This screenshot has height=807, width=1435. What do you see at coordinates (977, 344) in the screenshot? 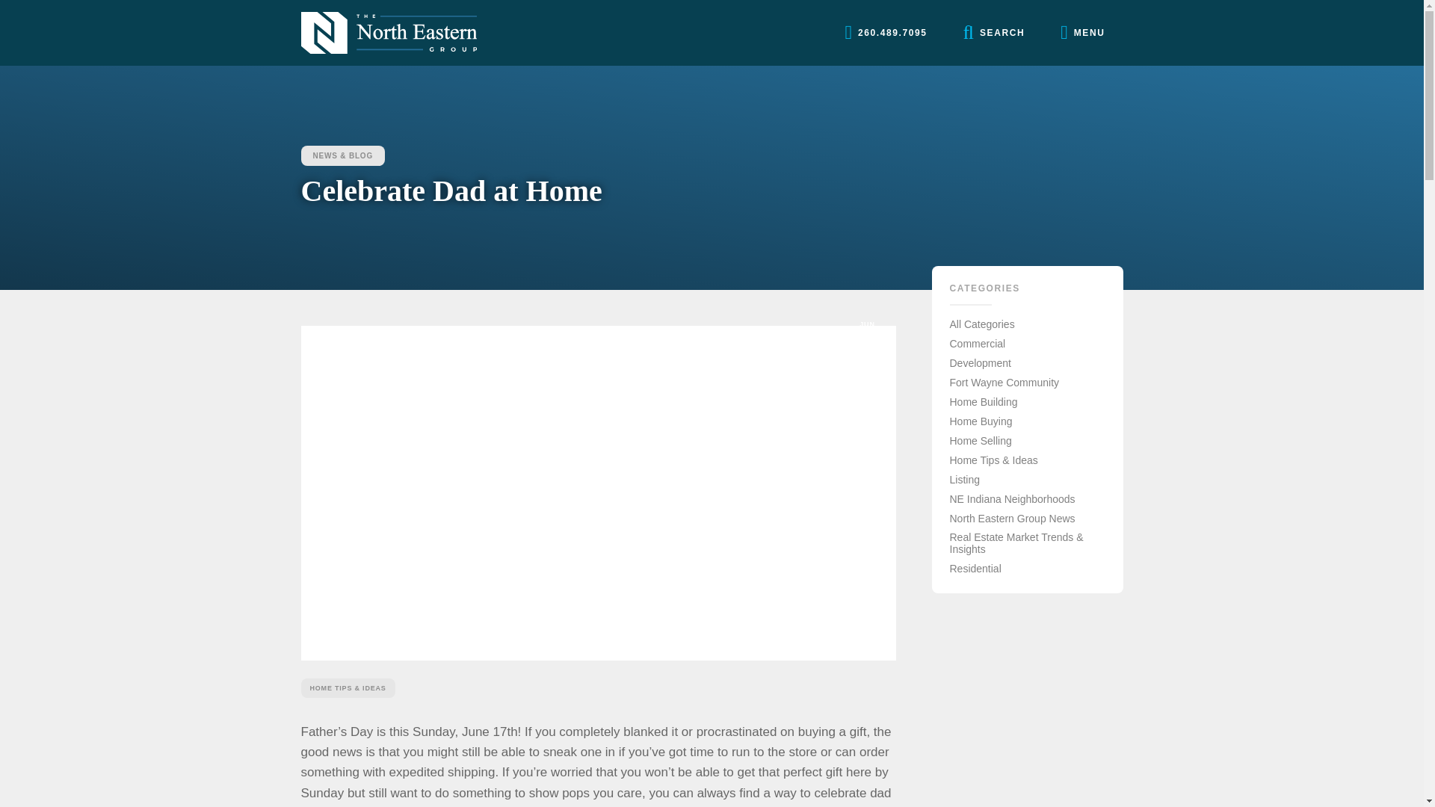
I see `Commercial` at bounding box center [977, 344].